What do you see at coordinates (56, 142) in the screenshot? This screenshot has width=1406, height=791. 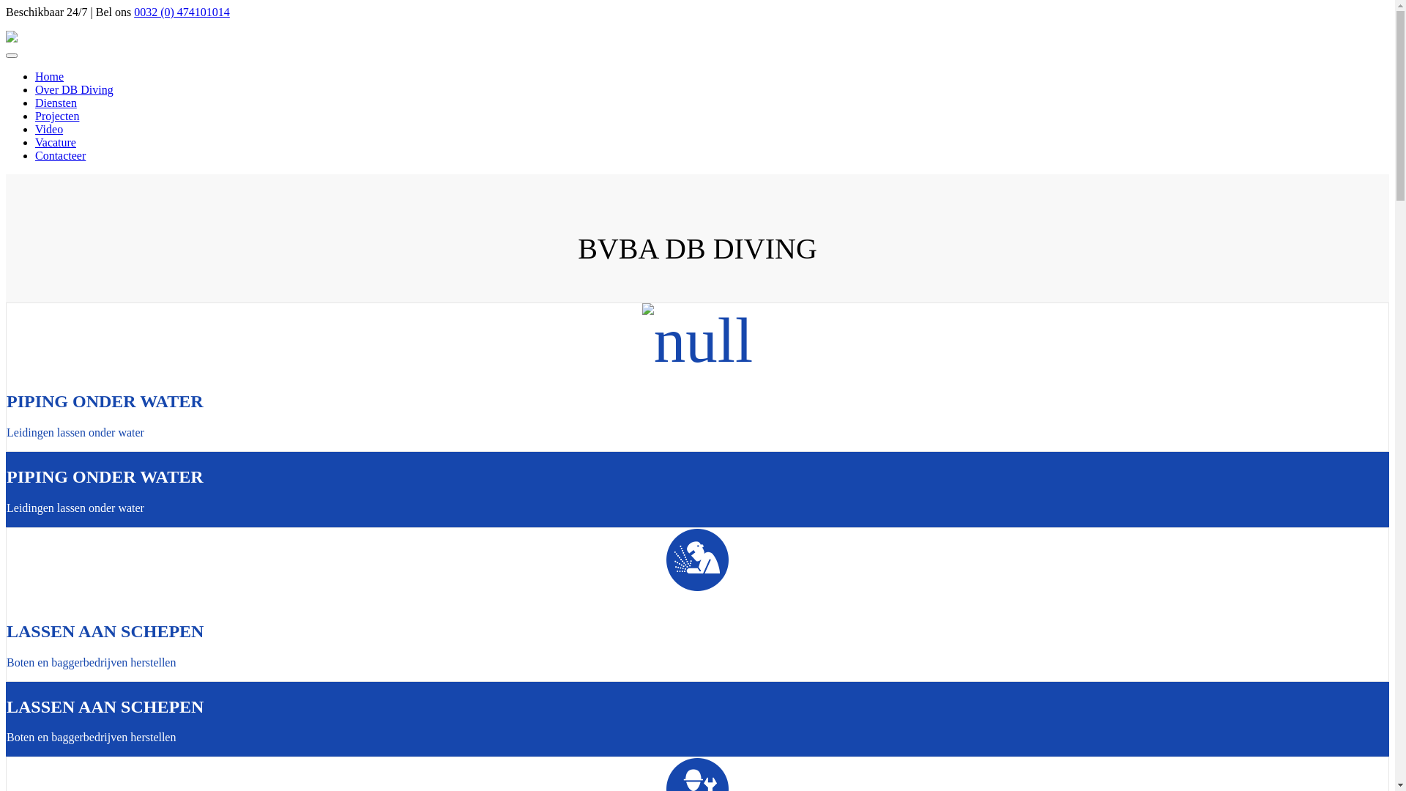 I see `Vacature` at bounding box center [56, 142].